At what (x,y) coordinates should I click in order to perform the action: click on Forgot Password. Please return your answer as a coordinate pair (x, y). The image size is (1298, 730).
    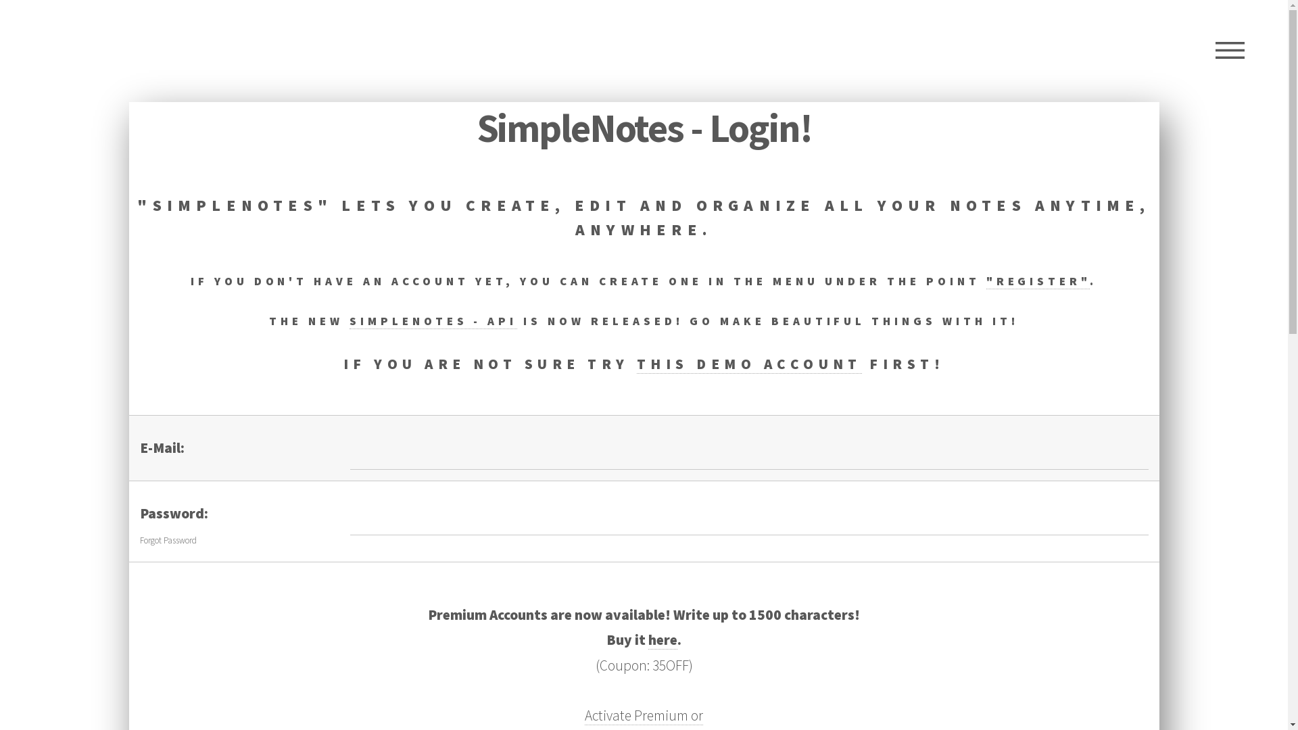
    Looking at the image, I should click on (168, 541).